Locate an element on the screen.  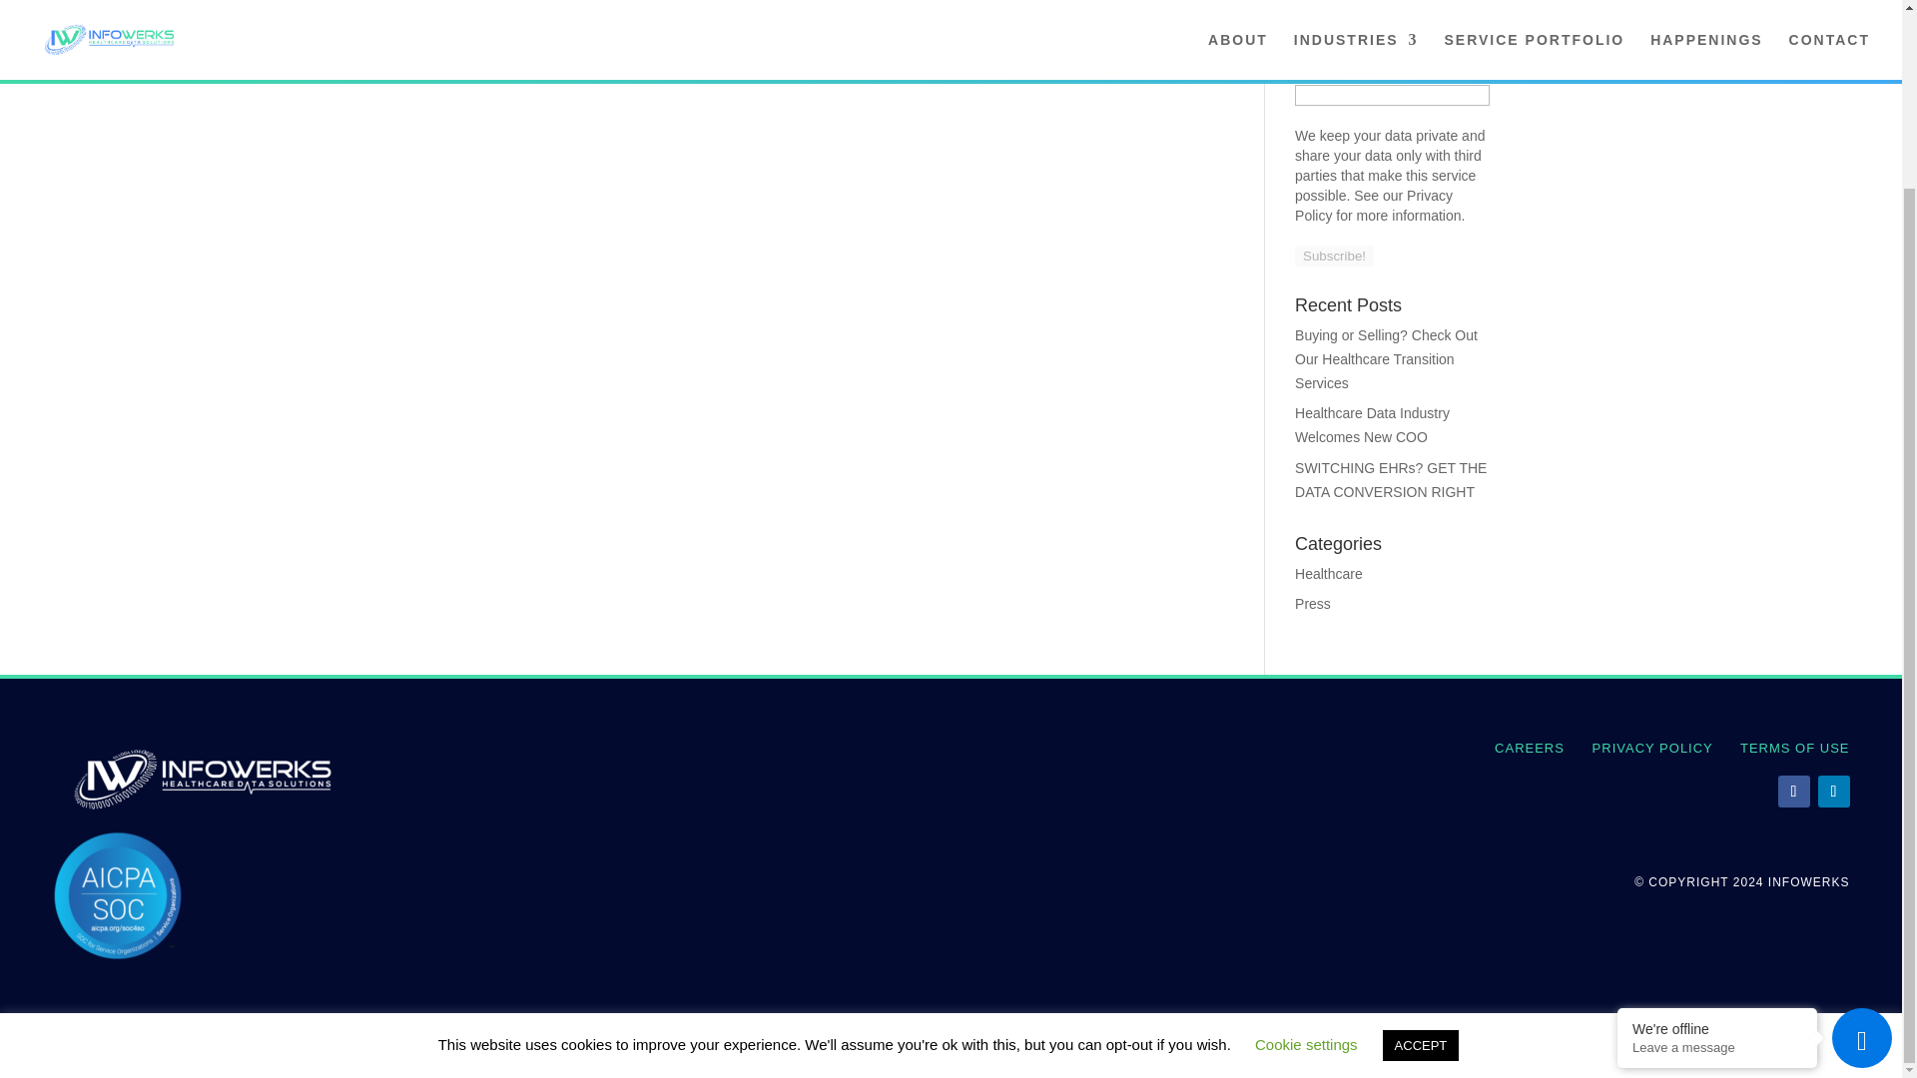
Press is located at coordinates (1312, 604).